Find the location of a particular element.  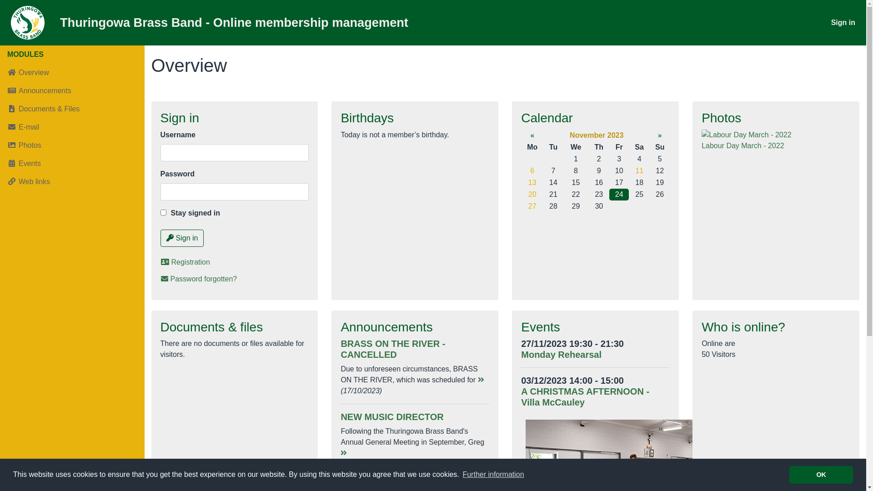

11 is located at coordinates (639, 171).